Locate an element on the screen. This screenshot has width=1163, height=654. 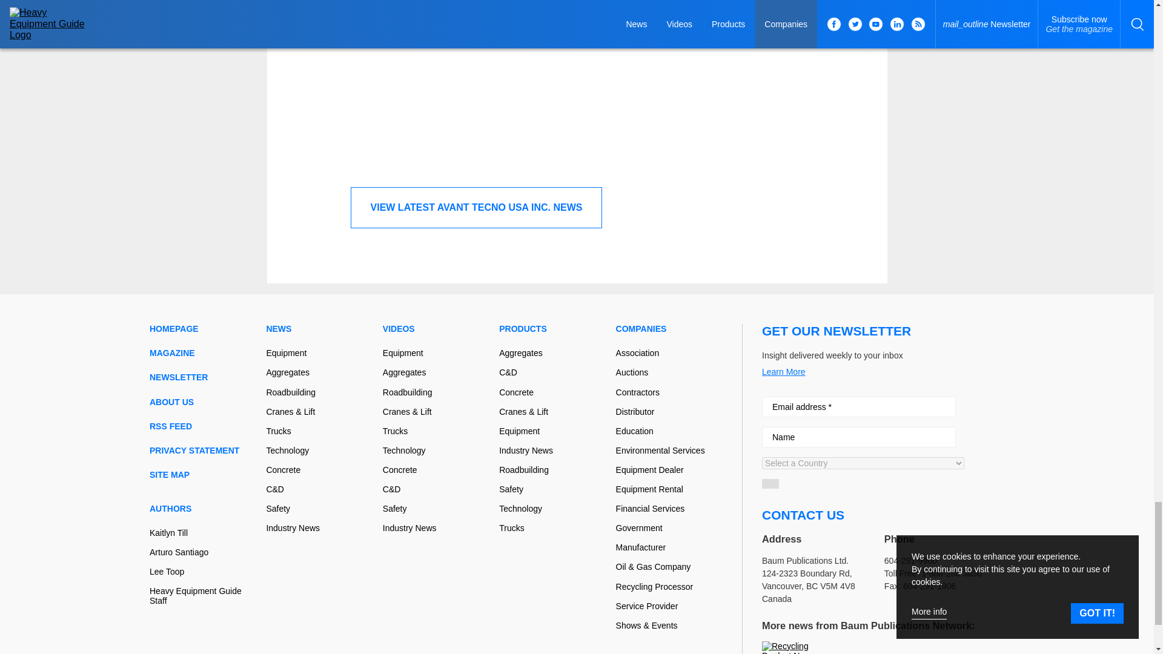
MAGAZINE is located at coordinates (202, 352).